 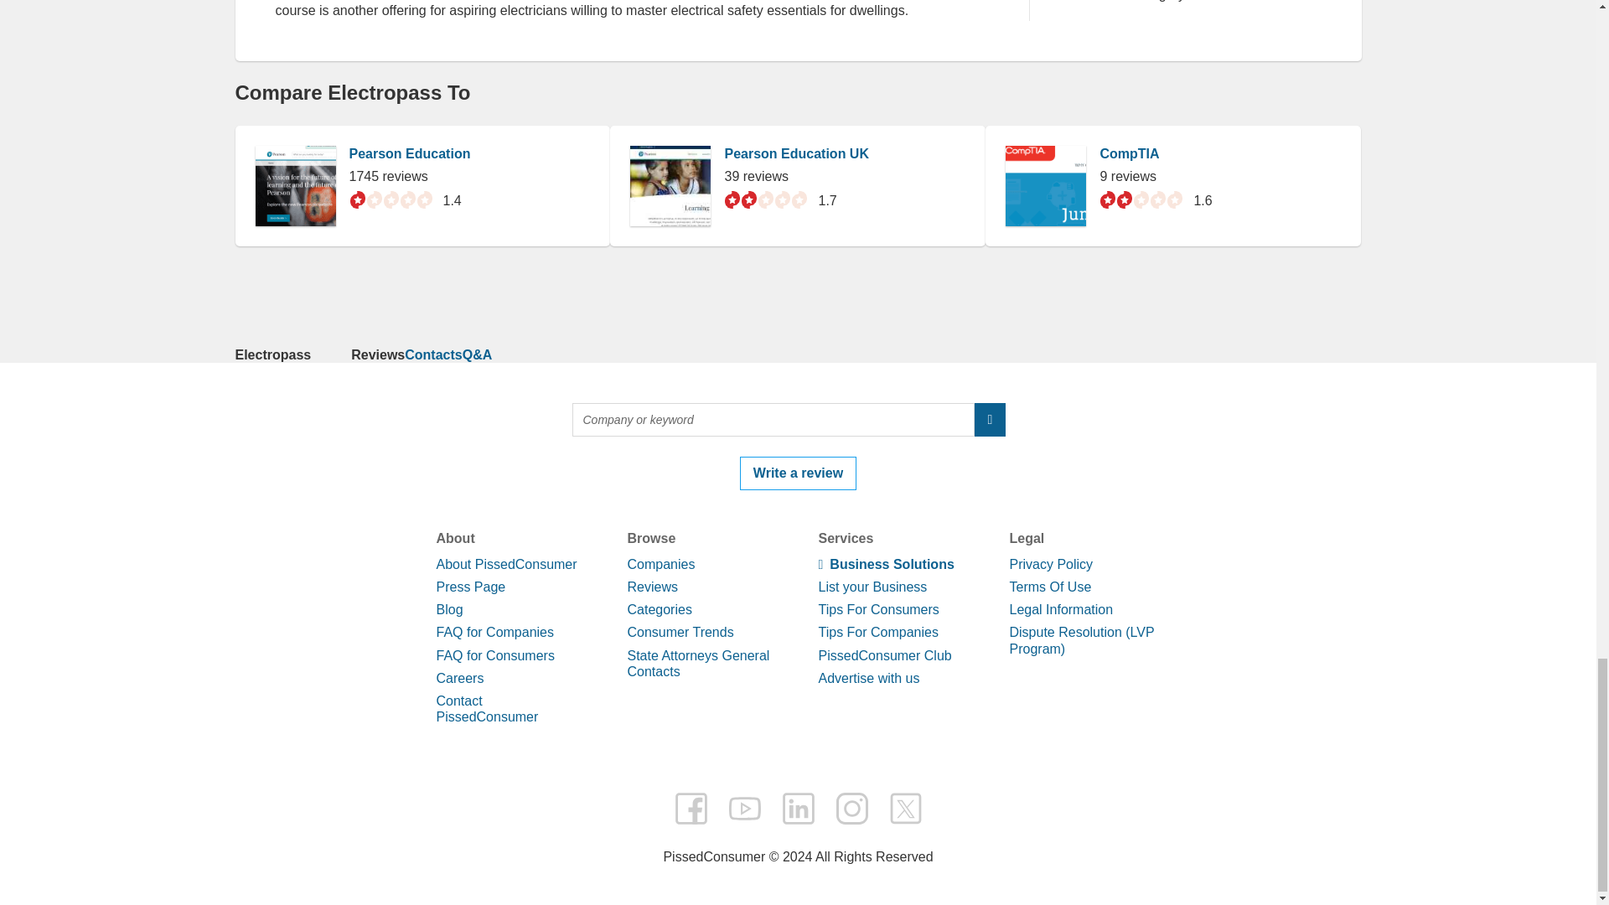 I want to click on Tips For Companies, so click(x=877, y=632).